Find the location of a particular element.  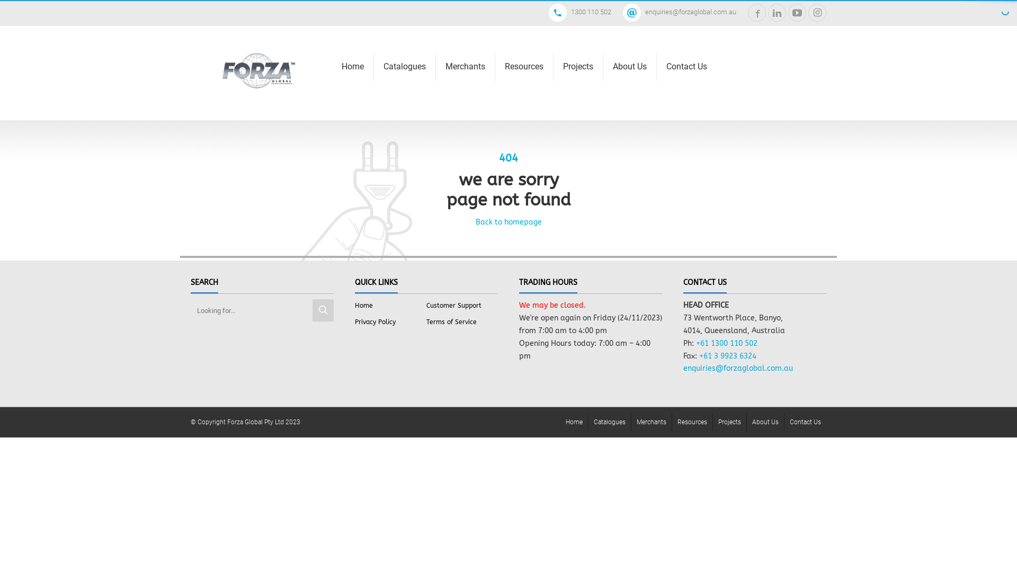

Back to homepage is located at coordinates (508, 222).